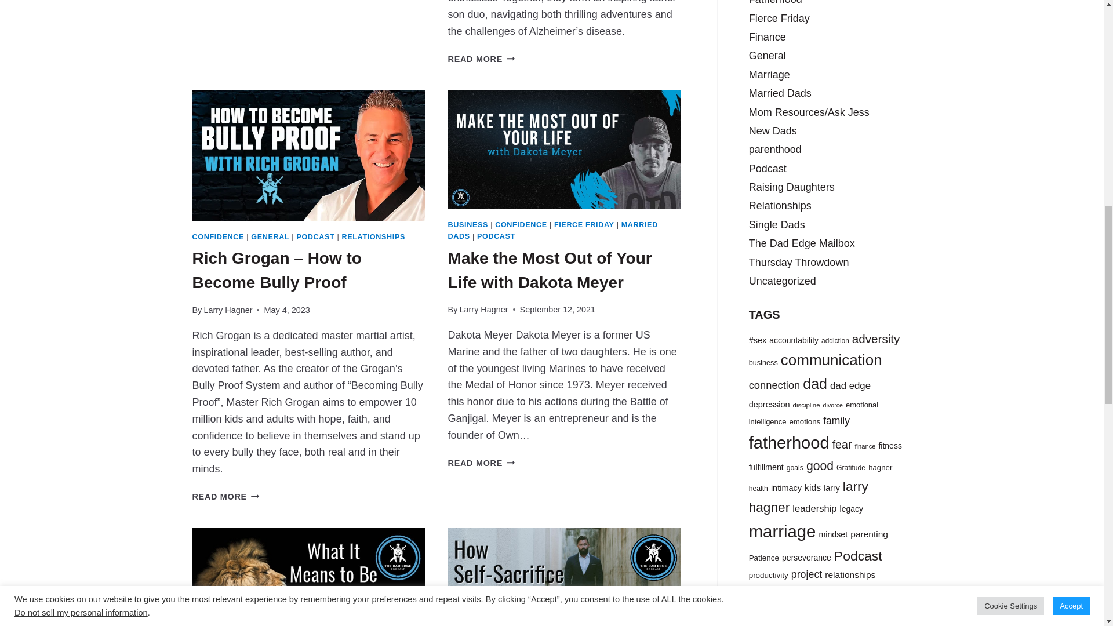 The width and height of the screenshot is (1113, 626). I want to click on PODCAST, so click(315, 236).